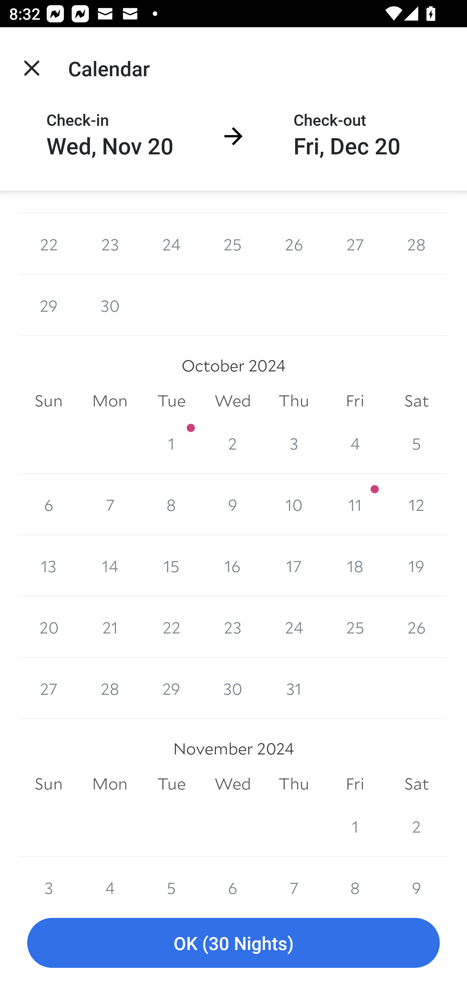  I want to click on 30 30 September 2024, so click(110, 306).